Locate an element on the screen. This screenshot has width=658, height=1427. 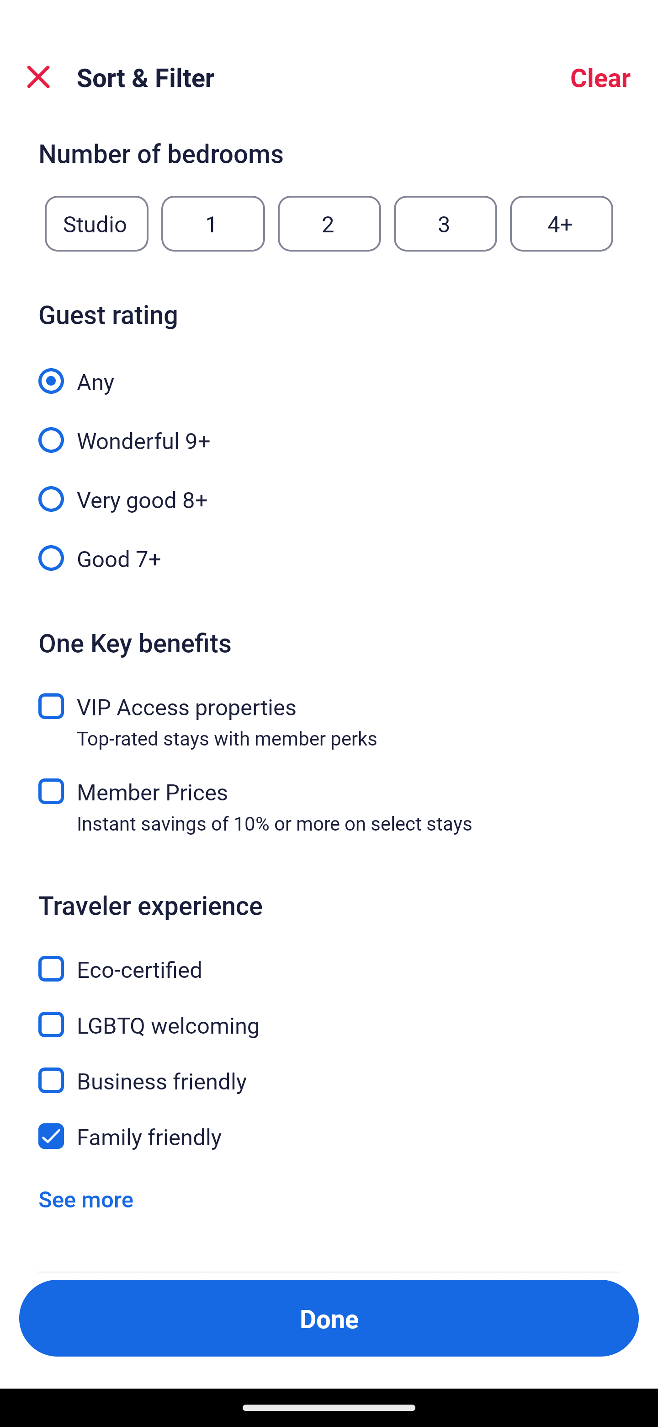
See more See more traveler experience options Link is located at coordinates (86, 1198).